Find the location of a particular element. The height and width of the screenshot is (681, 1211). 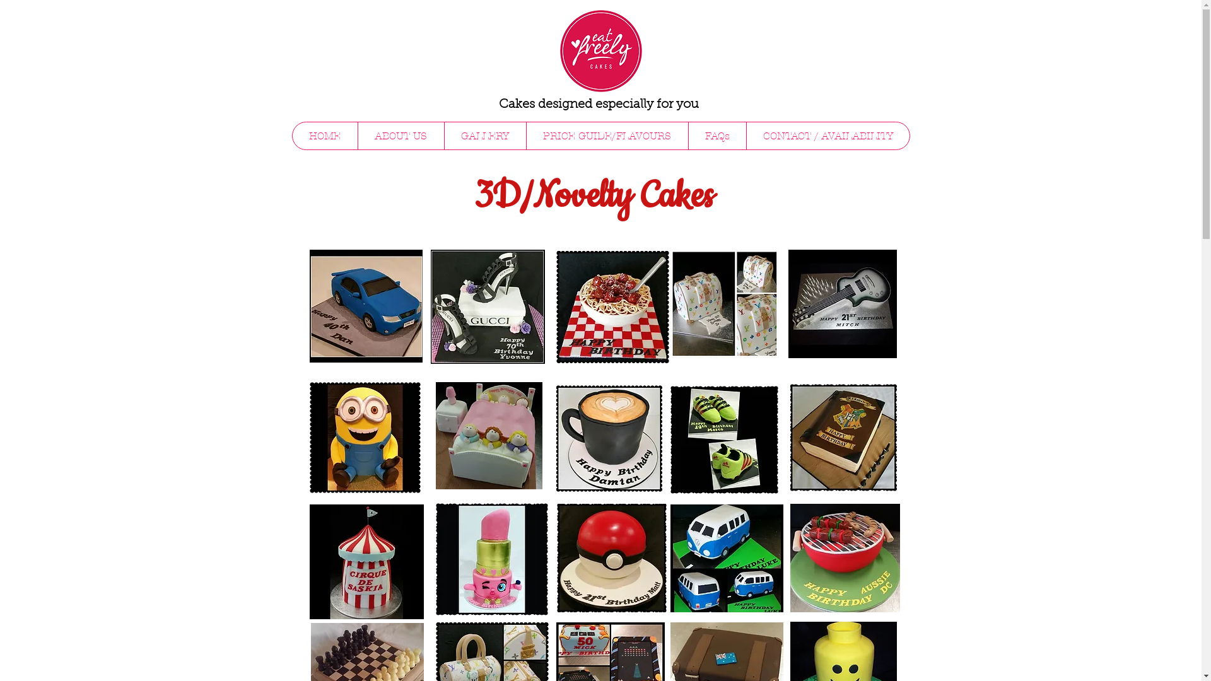

Novelty 001 is located at coordinates (365, 306).